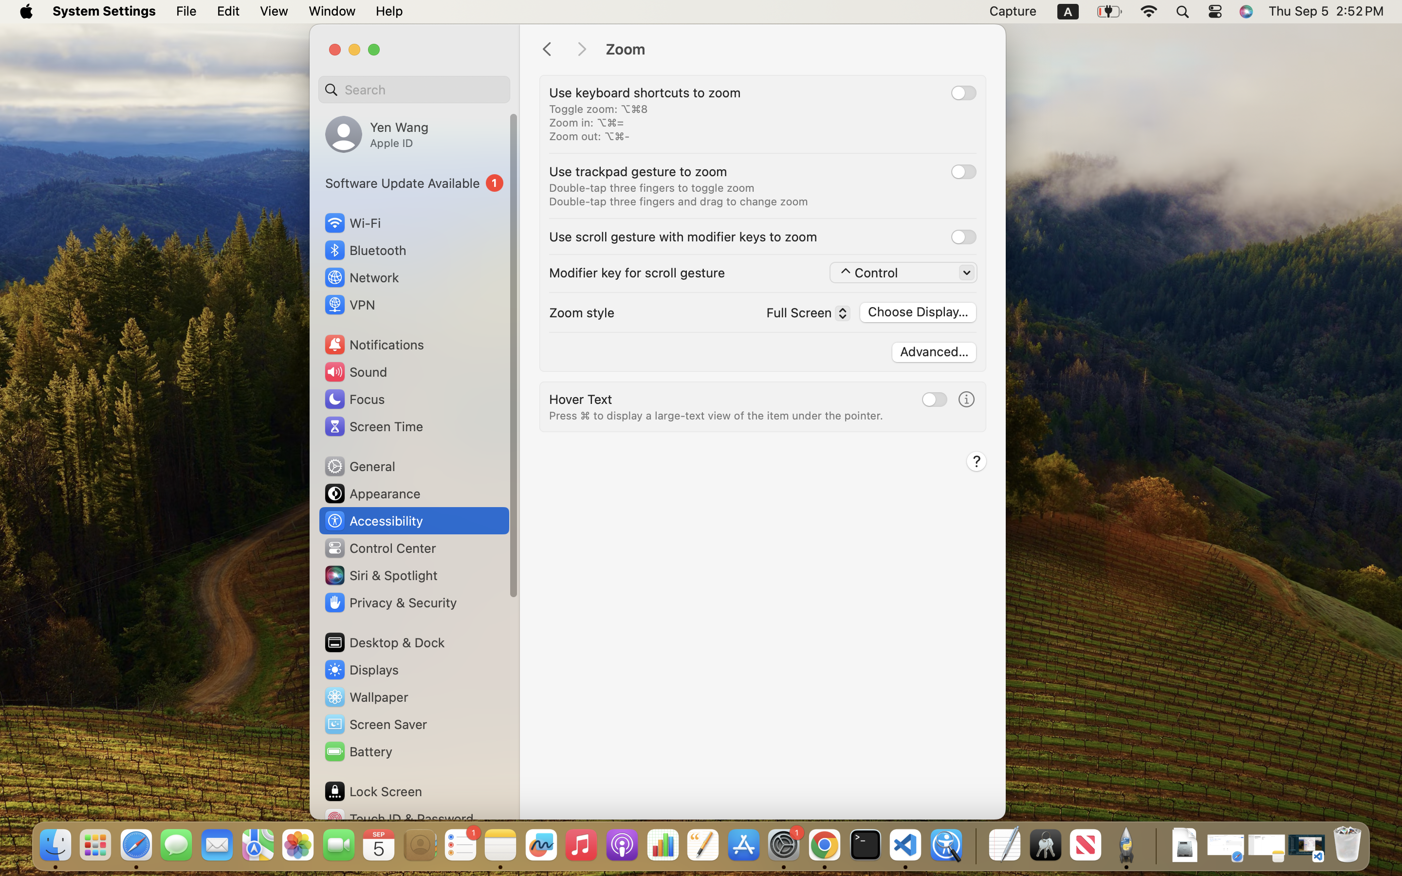  I want to click on Accessibility, so click(373, 521).